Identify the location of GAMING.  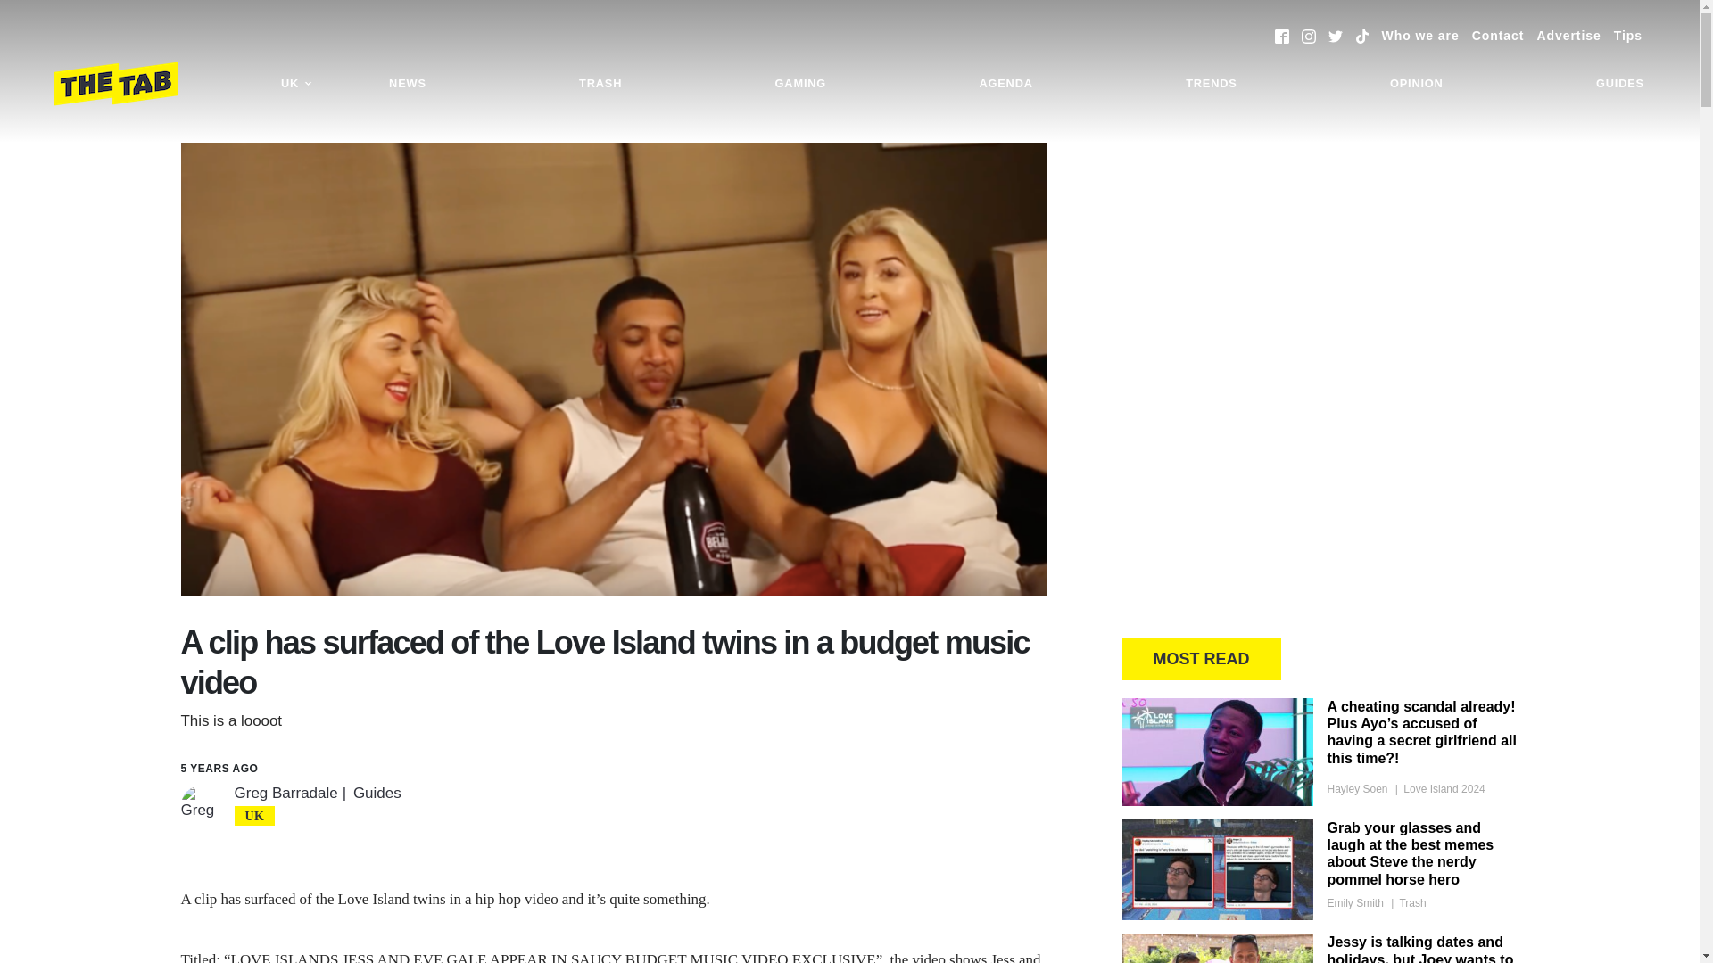
(800, 84).